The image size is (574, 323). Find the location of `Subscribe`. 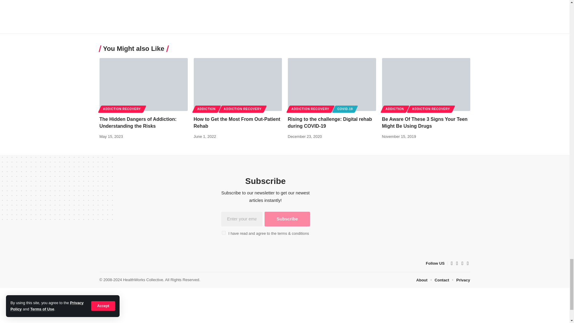

Subscribe is located at coordinates (287, 219).